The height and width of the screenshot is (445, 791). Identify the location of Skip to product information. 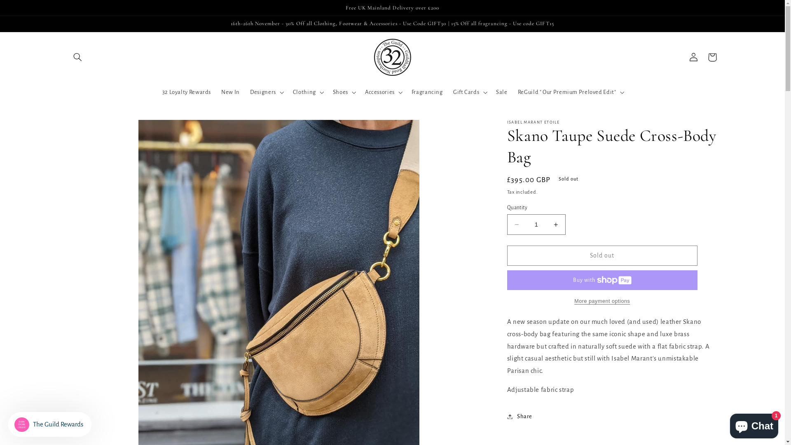
(94, 129).